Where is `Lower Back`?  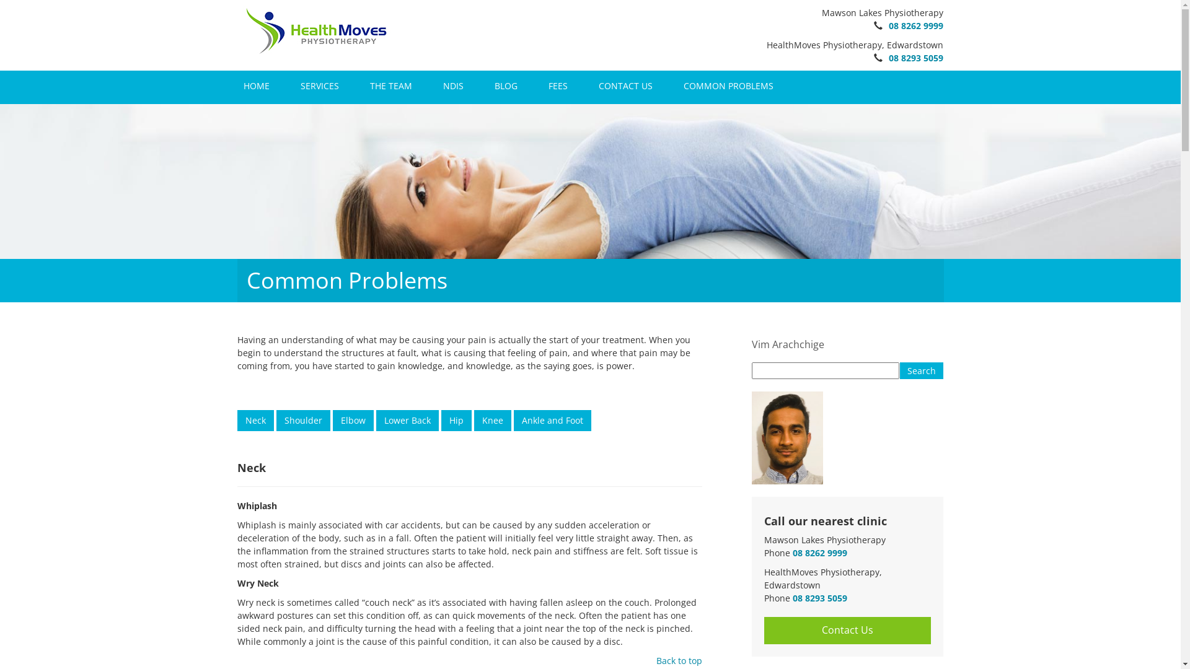 Lower Back is located at coordinates (407, 413).